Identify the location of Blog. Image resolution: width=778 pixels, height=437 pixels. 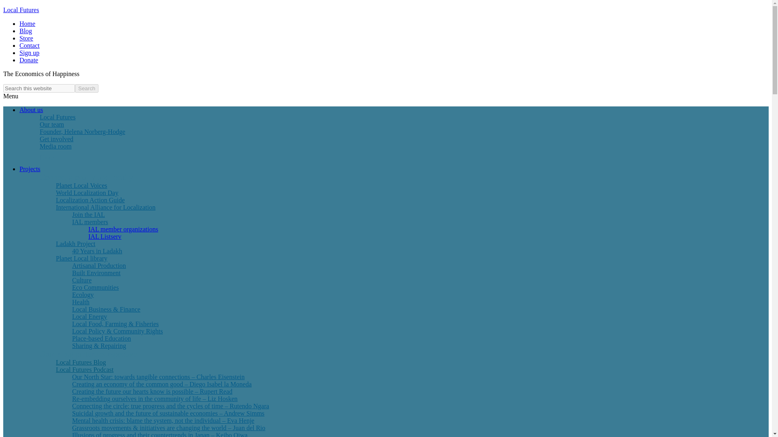
(26, 31).